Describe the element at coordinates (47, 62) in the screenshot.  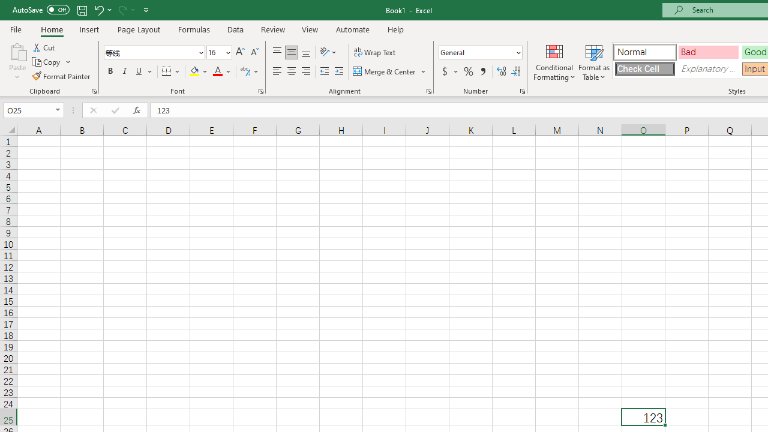
I see `Copy` at that location.